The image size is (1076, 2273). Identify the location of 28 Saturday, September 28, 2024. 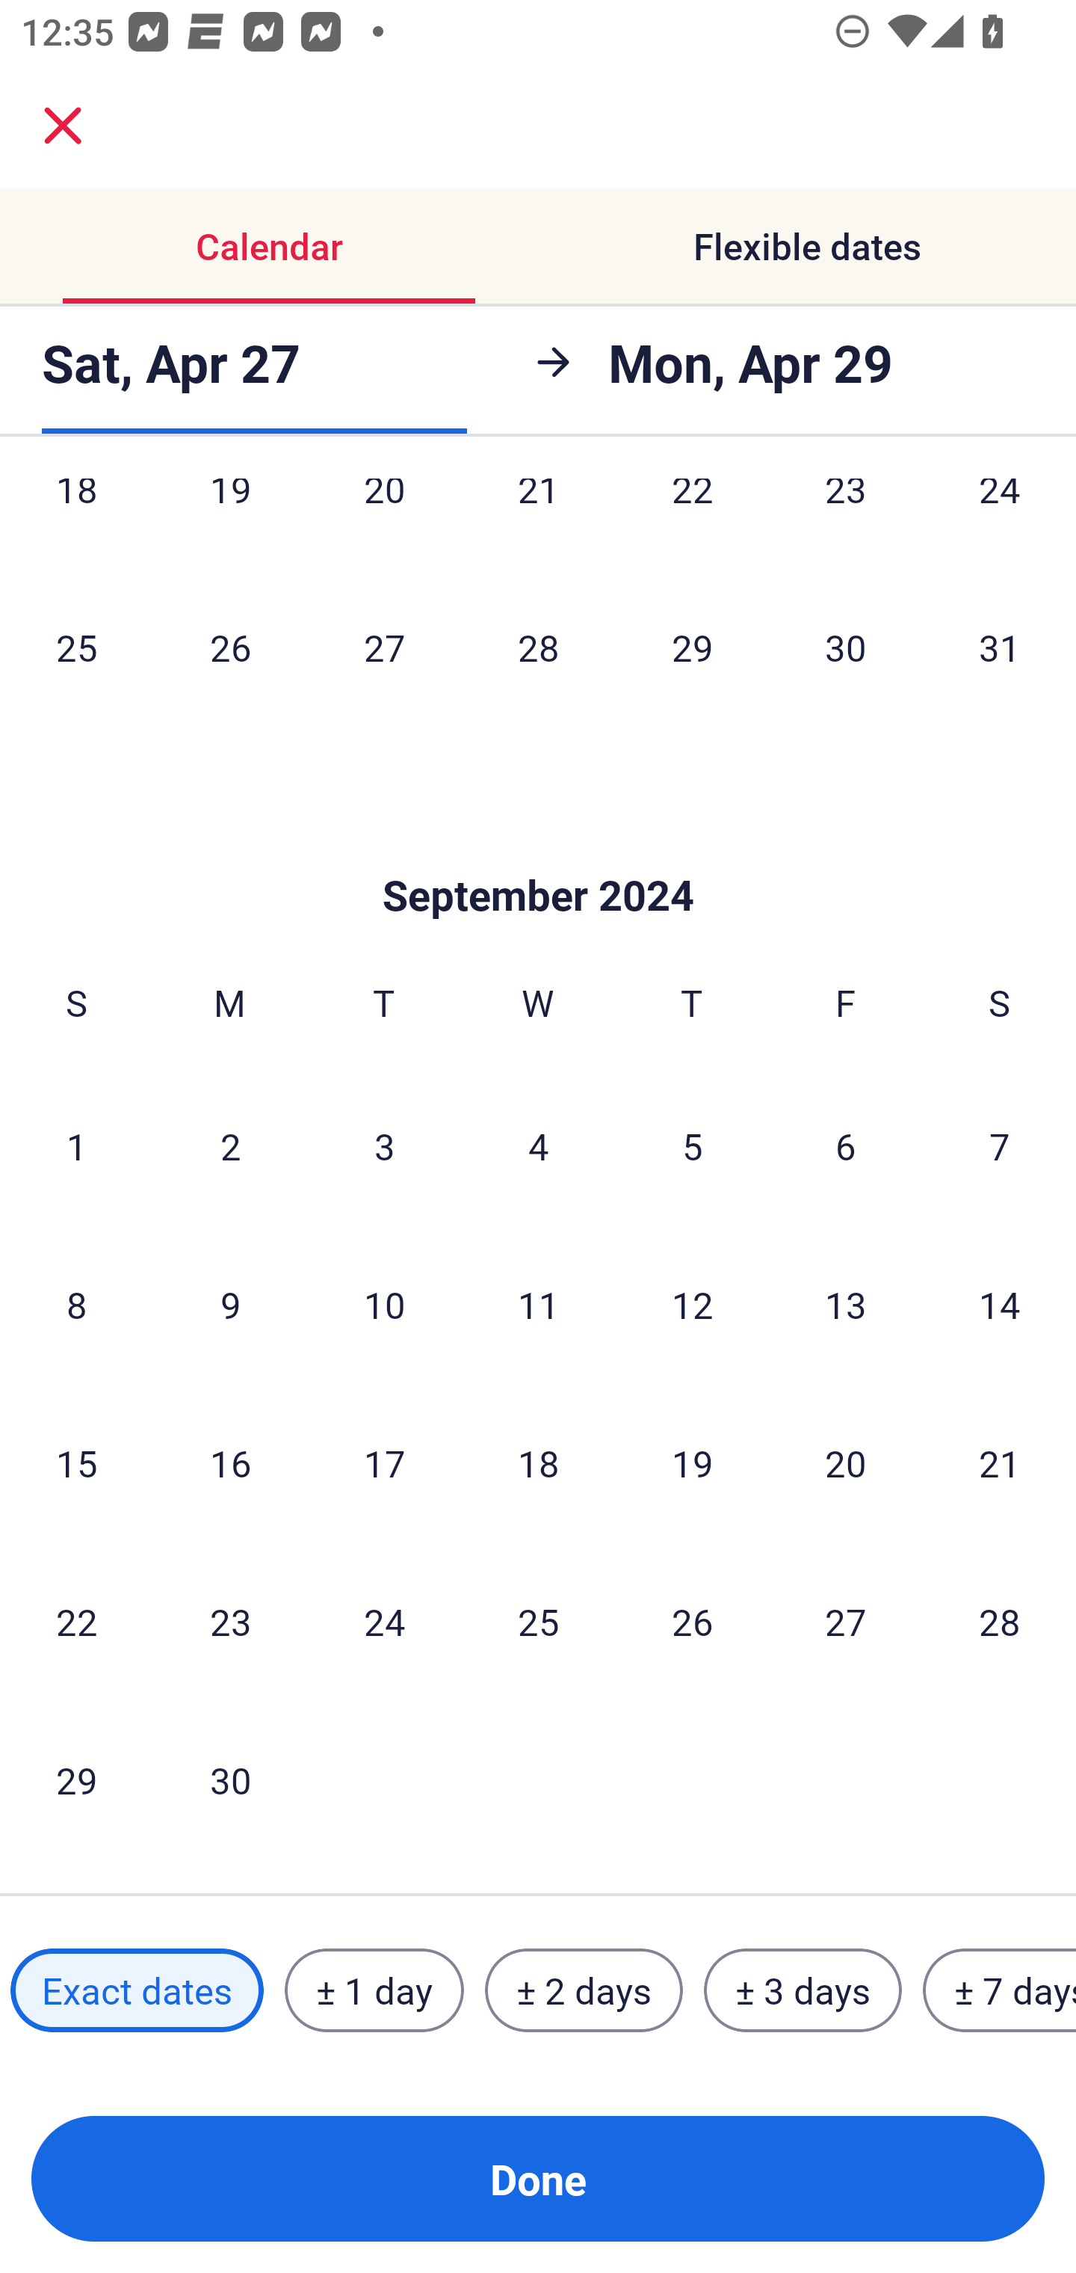
(1000, 1621).